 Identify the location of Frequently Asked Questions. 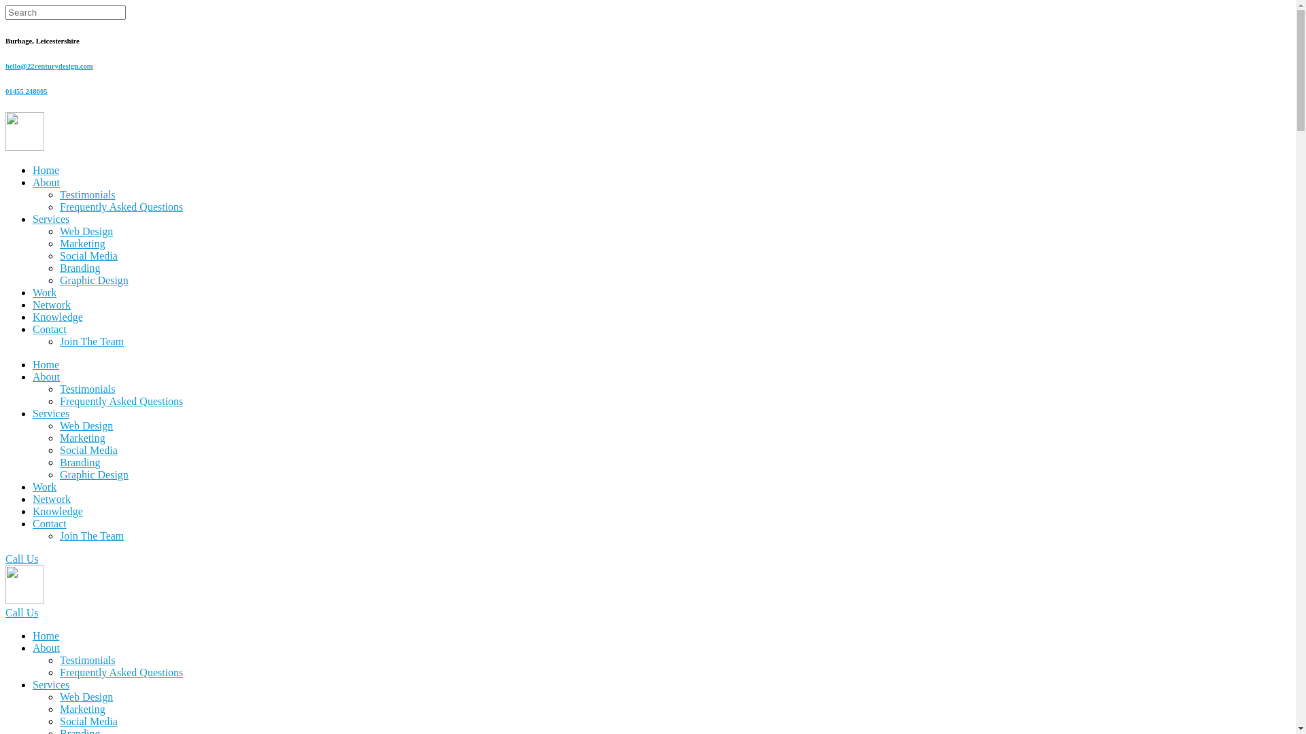
(121, 207).